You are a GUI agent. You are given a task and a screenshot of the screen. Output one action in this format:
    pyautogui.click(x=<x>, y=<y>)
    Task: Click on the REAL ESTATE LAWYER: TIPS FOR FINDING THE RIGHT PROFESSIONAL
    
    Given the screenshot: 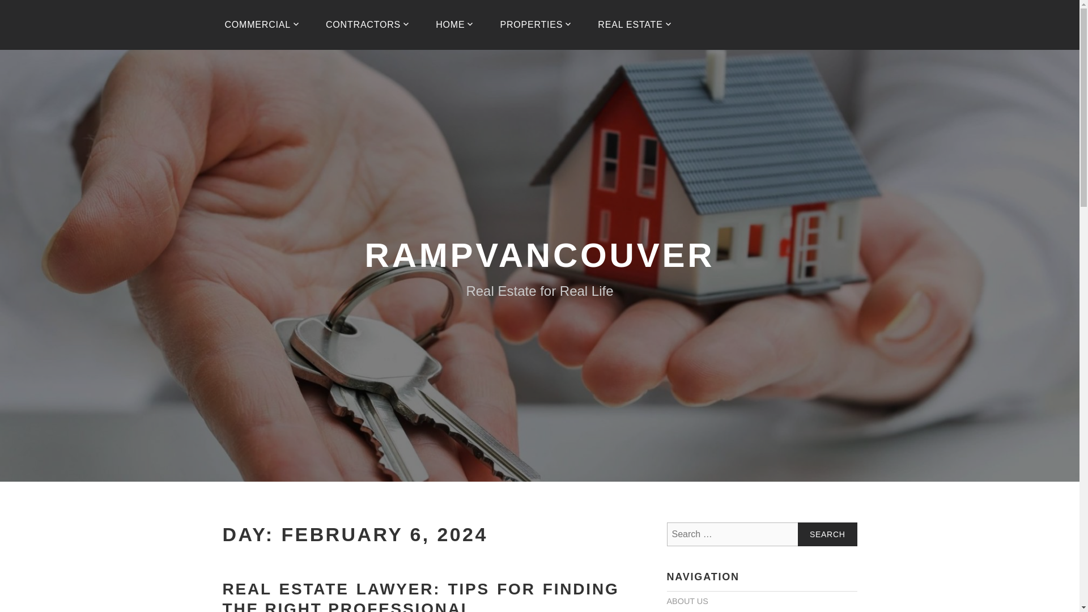 What is the action you would take?
    pyautogui.click(x=420, y=596)
    